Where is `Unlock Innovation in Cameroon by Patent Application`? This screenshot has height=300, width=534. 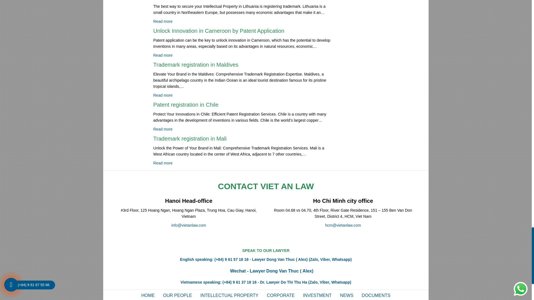 Unlock Innovation in Cameroon by Patent Application is located at coordinates (219, 31).